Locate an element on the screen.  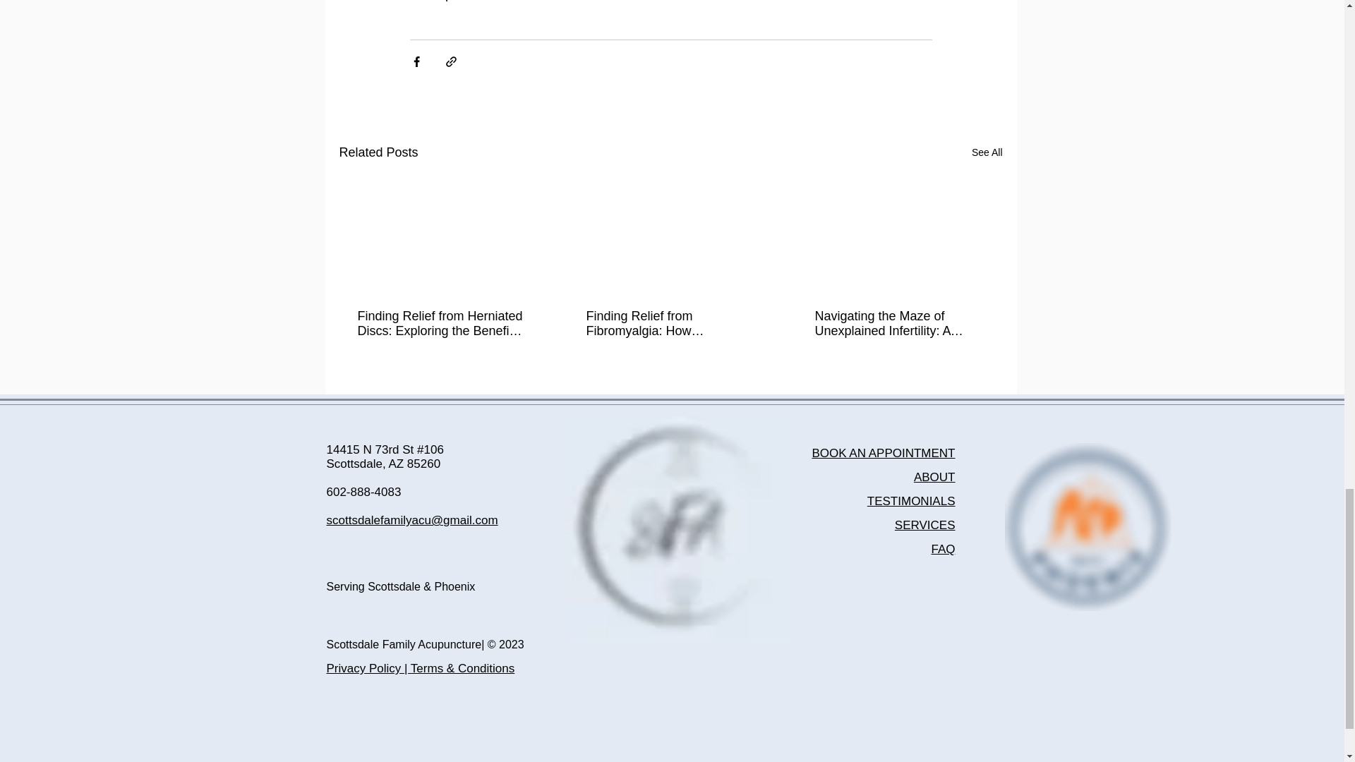
BOOK AN APPOINTMENT is located at coordinates (884, 453).